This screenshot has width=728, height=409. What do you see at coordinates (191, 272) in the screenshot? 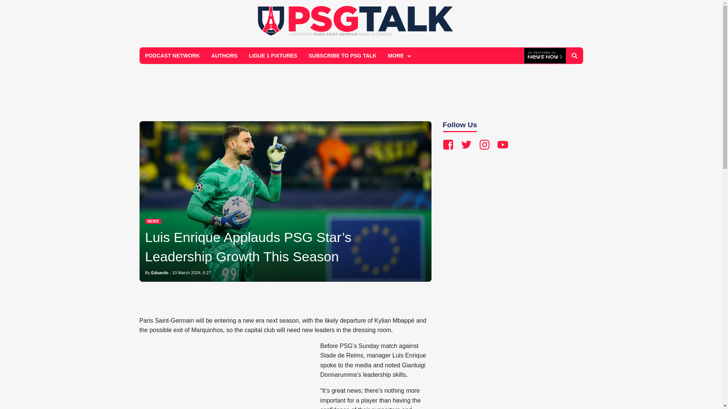
I see `10 March 2024, 6:27` at bounding box center [191, 272].